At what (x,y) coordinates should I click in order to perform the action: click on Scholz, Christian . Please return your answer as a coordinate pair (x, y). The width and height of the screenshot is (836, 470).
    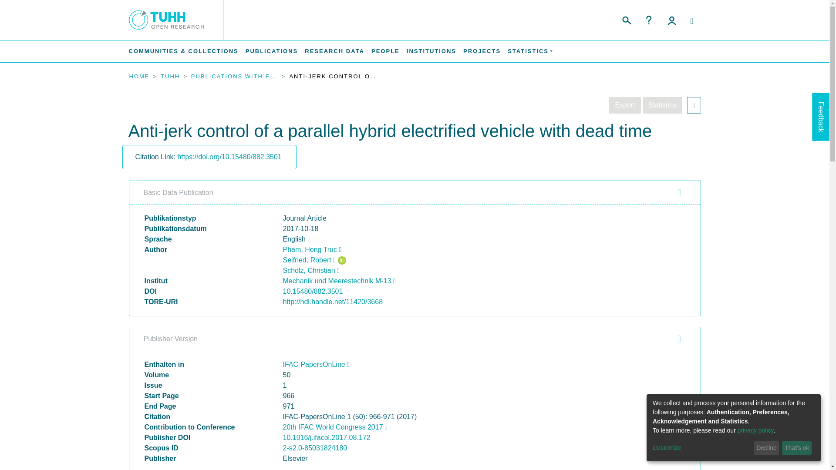
    Looking at the image, I should click on (311, 270).